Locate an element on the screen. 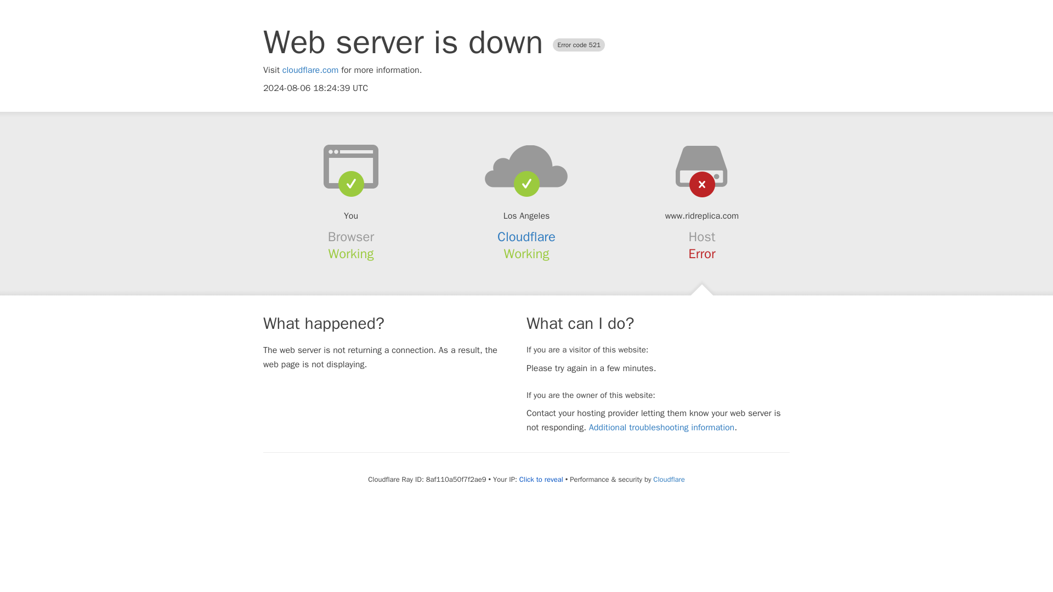  Click to reveal is located at coordinates (541, 480).